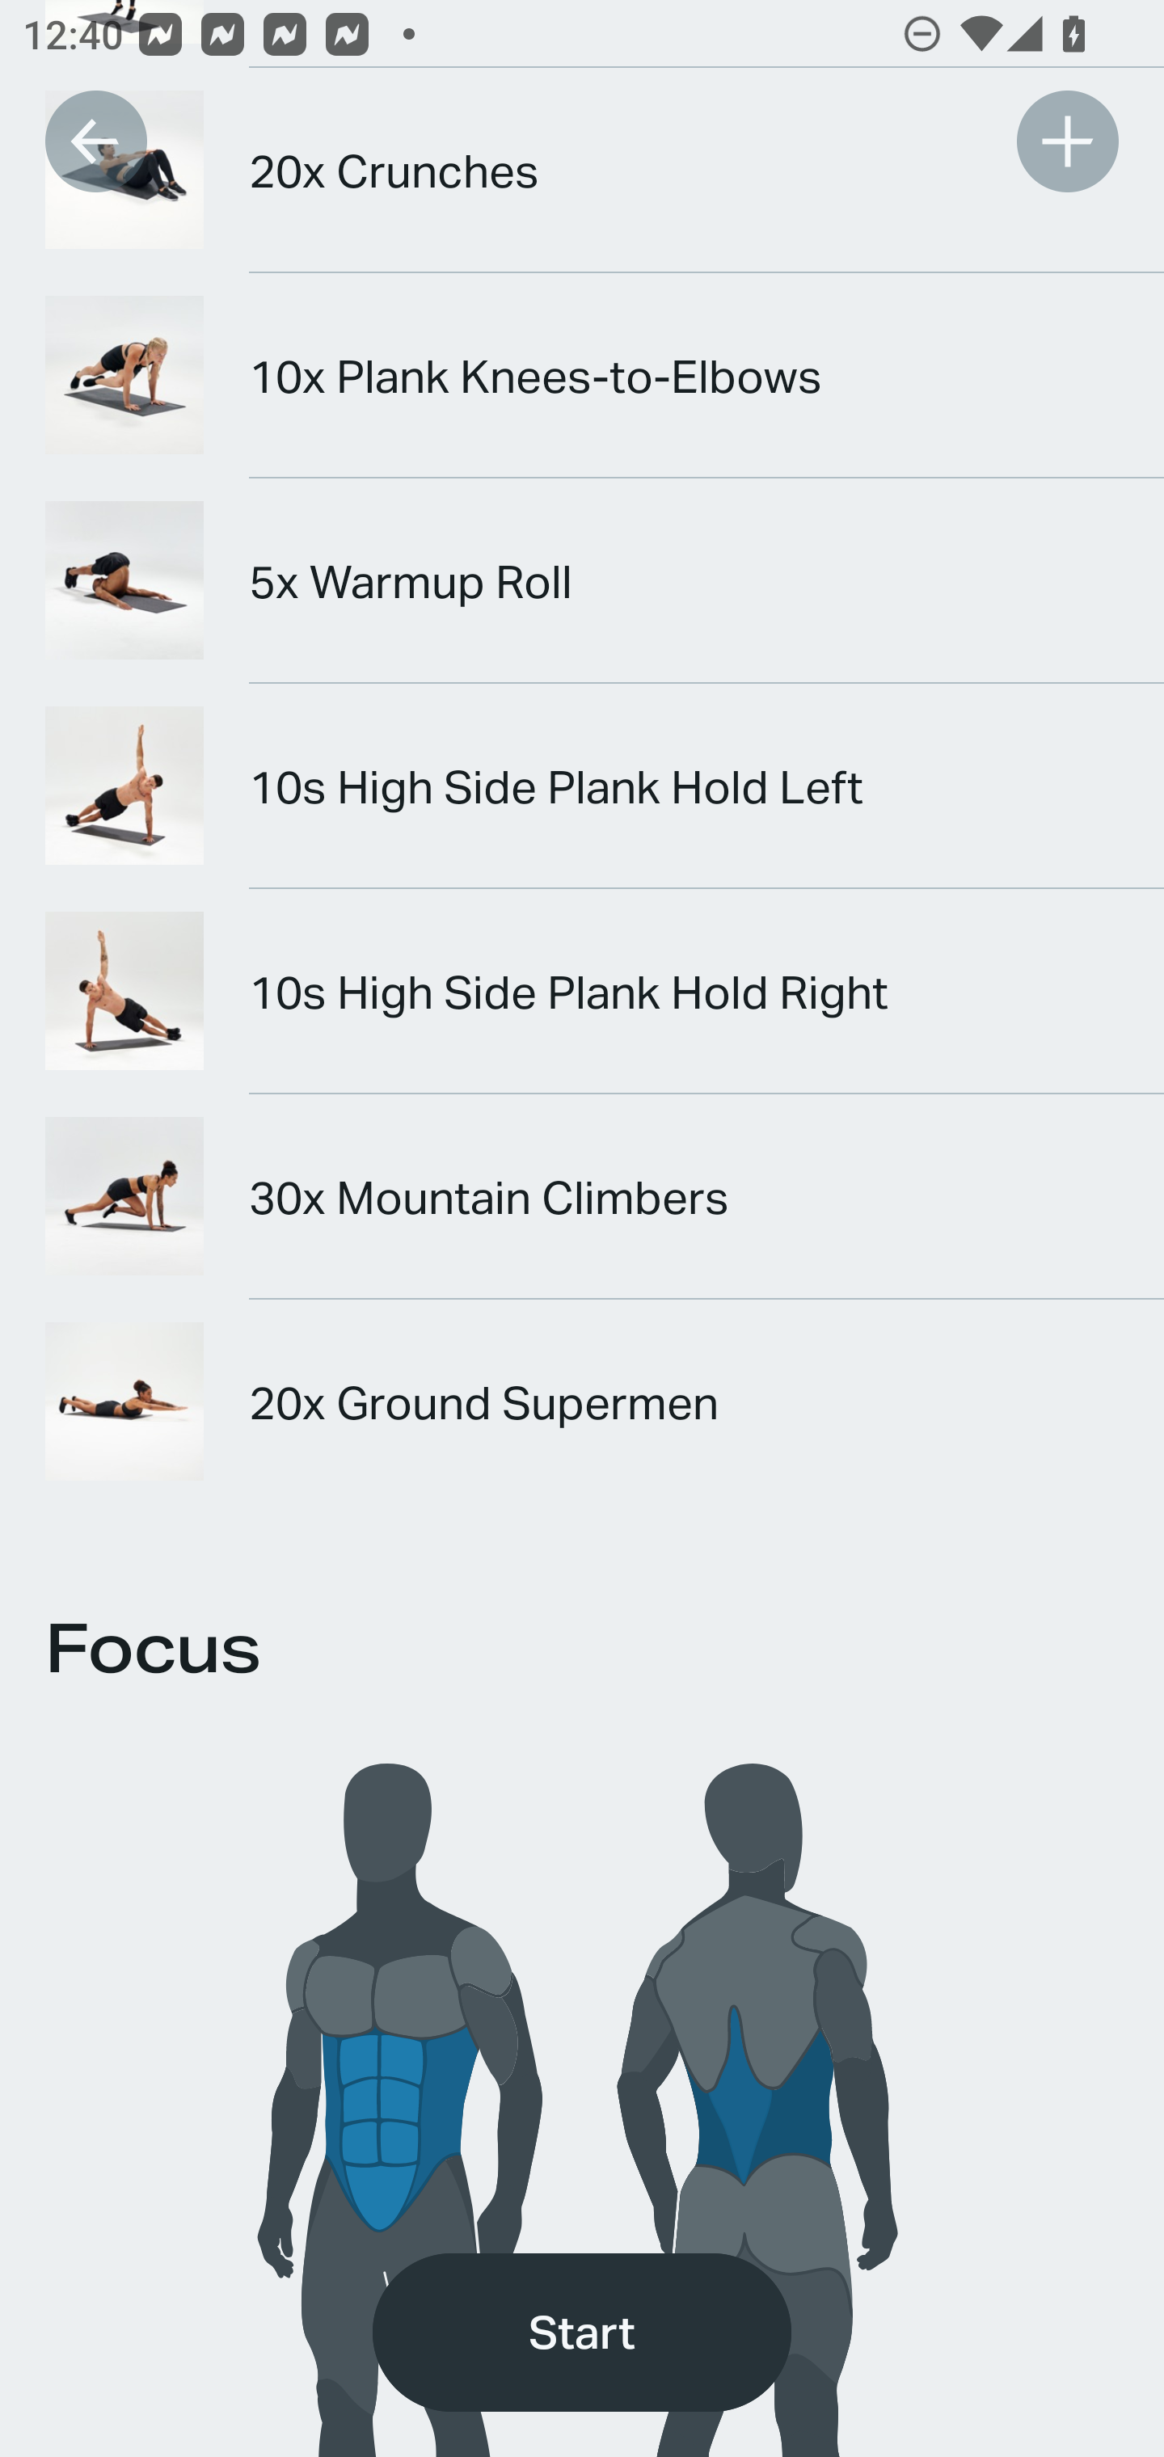 Image resolution: width=1164 pixels, height=2457 pixels. What do you see at coordinates (582, 2333) in the screenshot?
I see `Start` at bounding box center [582, 2333].